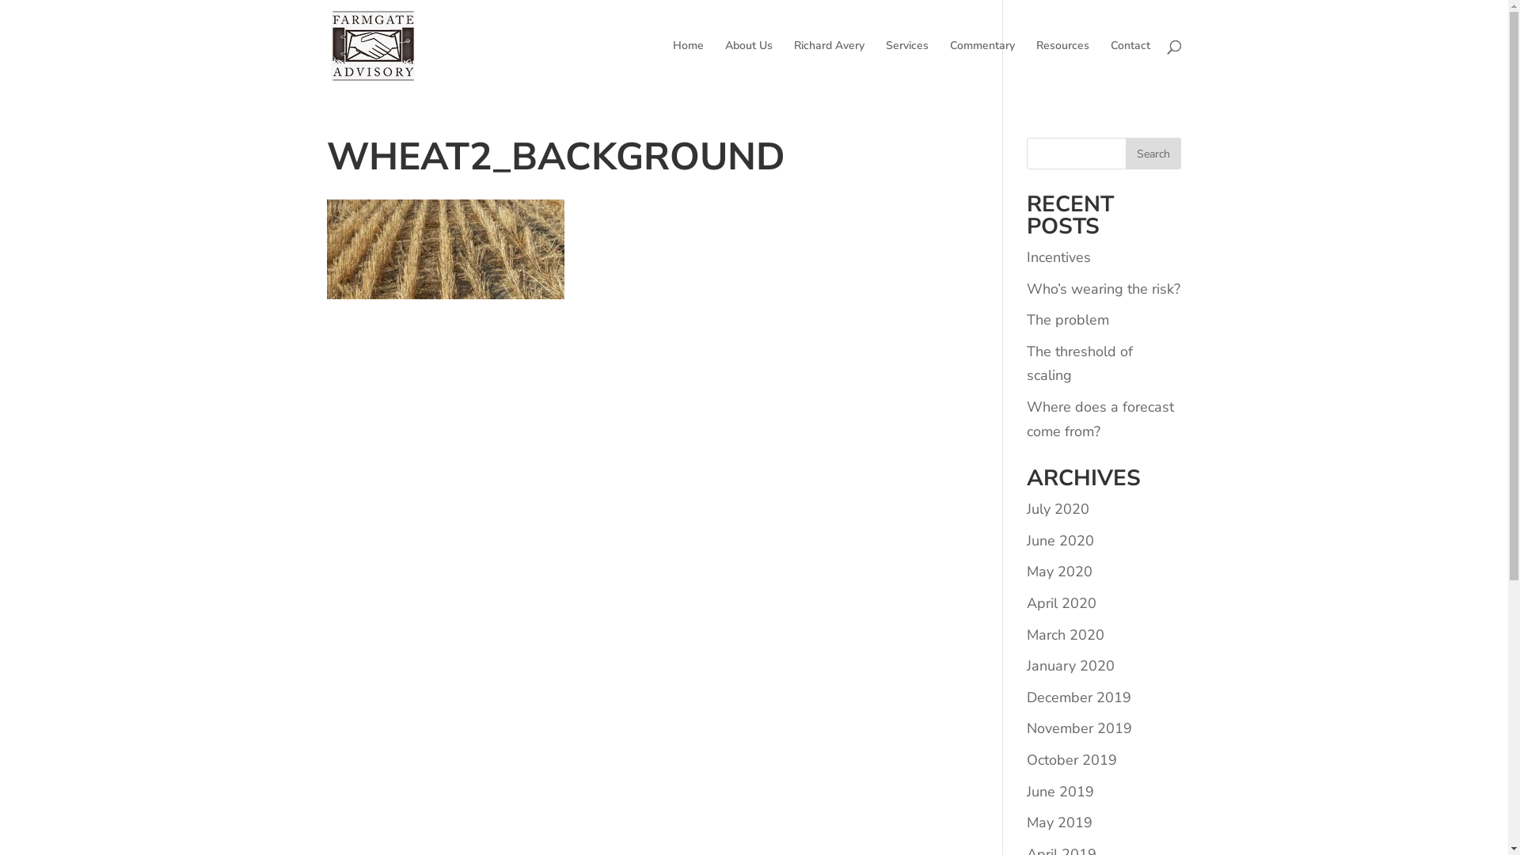 The image size is (1520, 855). What do you see at coordinates (1070, 666) in the screenshot?
I see `January 2020` at bounding box center [1070, 666].